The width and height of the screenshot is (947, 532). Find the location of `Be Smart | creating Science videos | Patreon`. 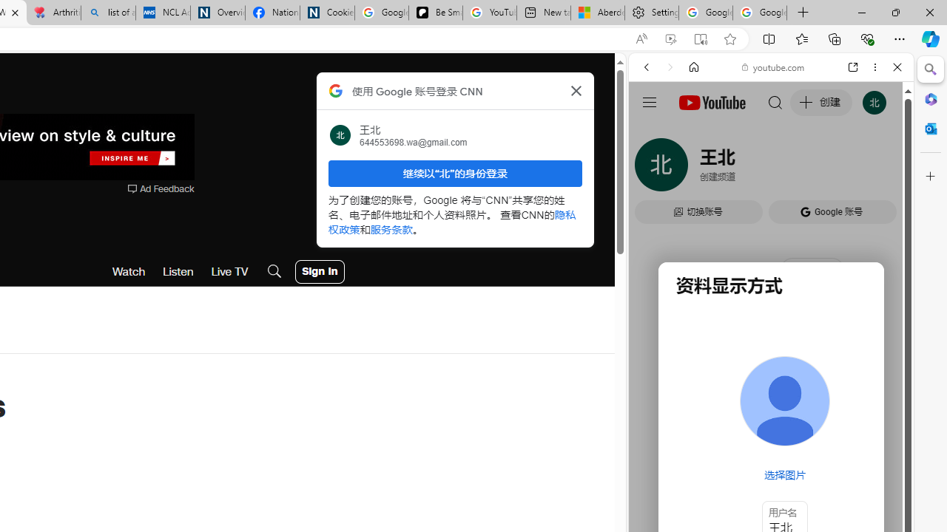

Be Smart | creating Science videos | Patreon is located at coordinates (435, 13).